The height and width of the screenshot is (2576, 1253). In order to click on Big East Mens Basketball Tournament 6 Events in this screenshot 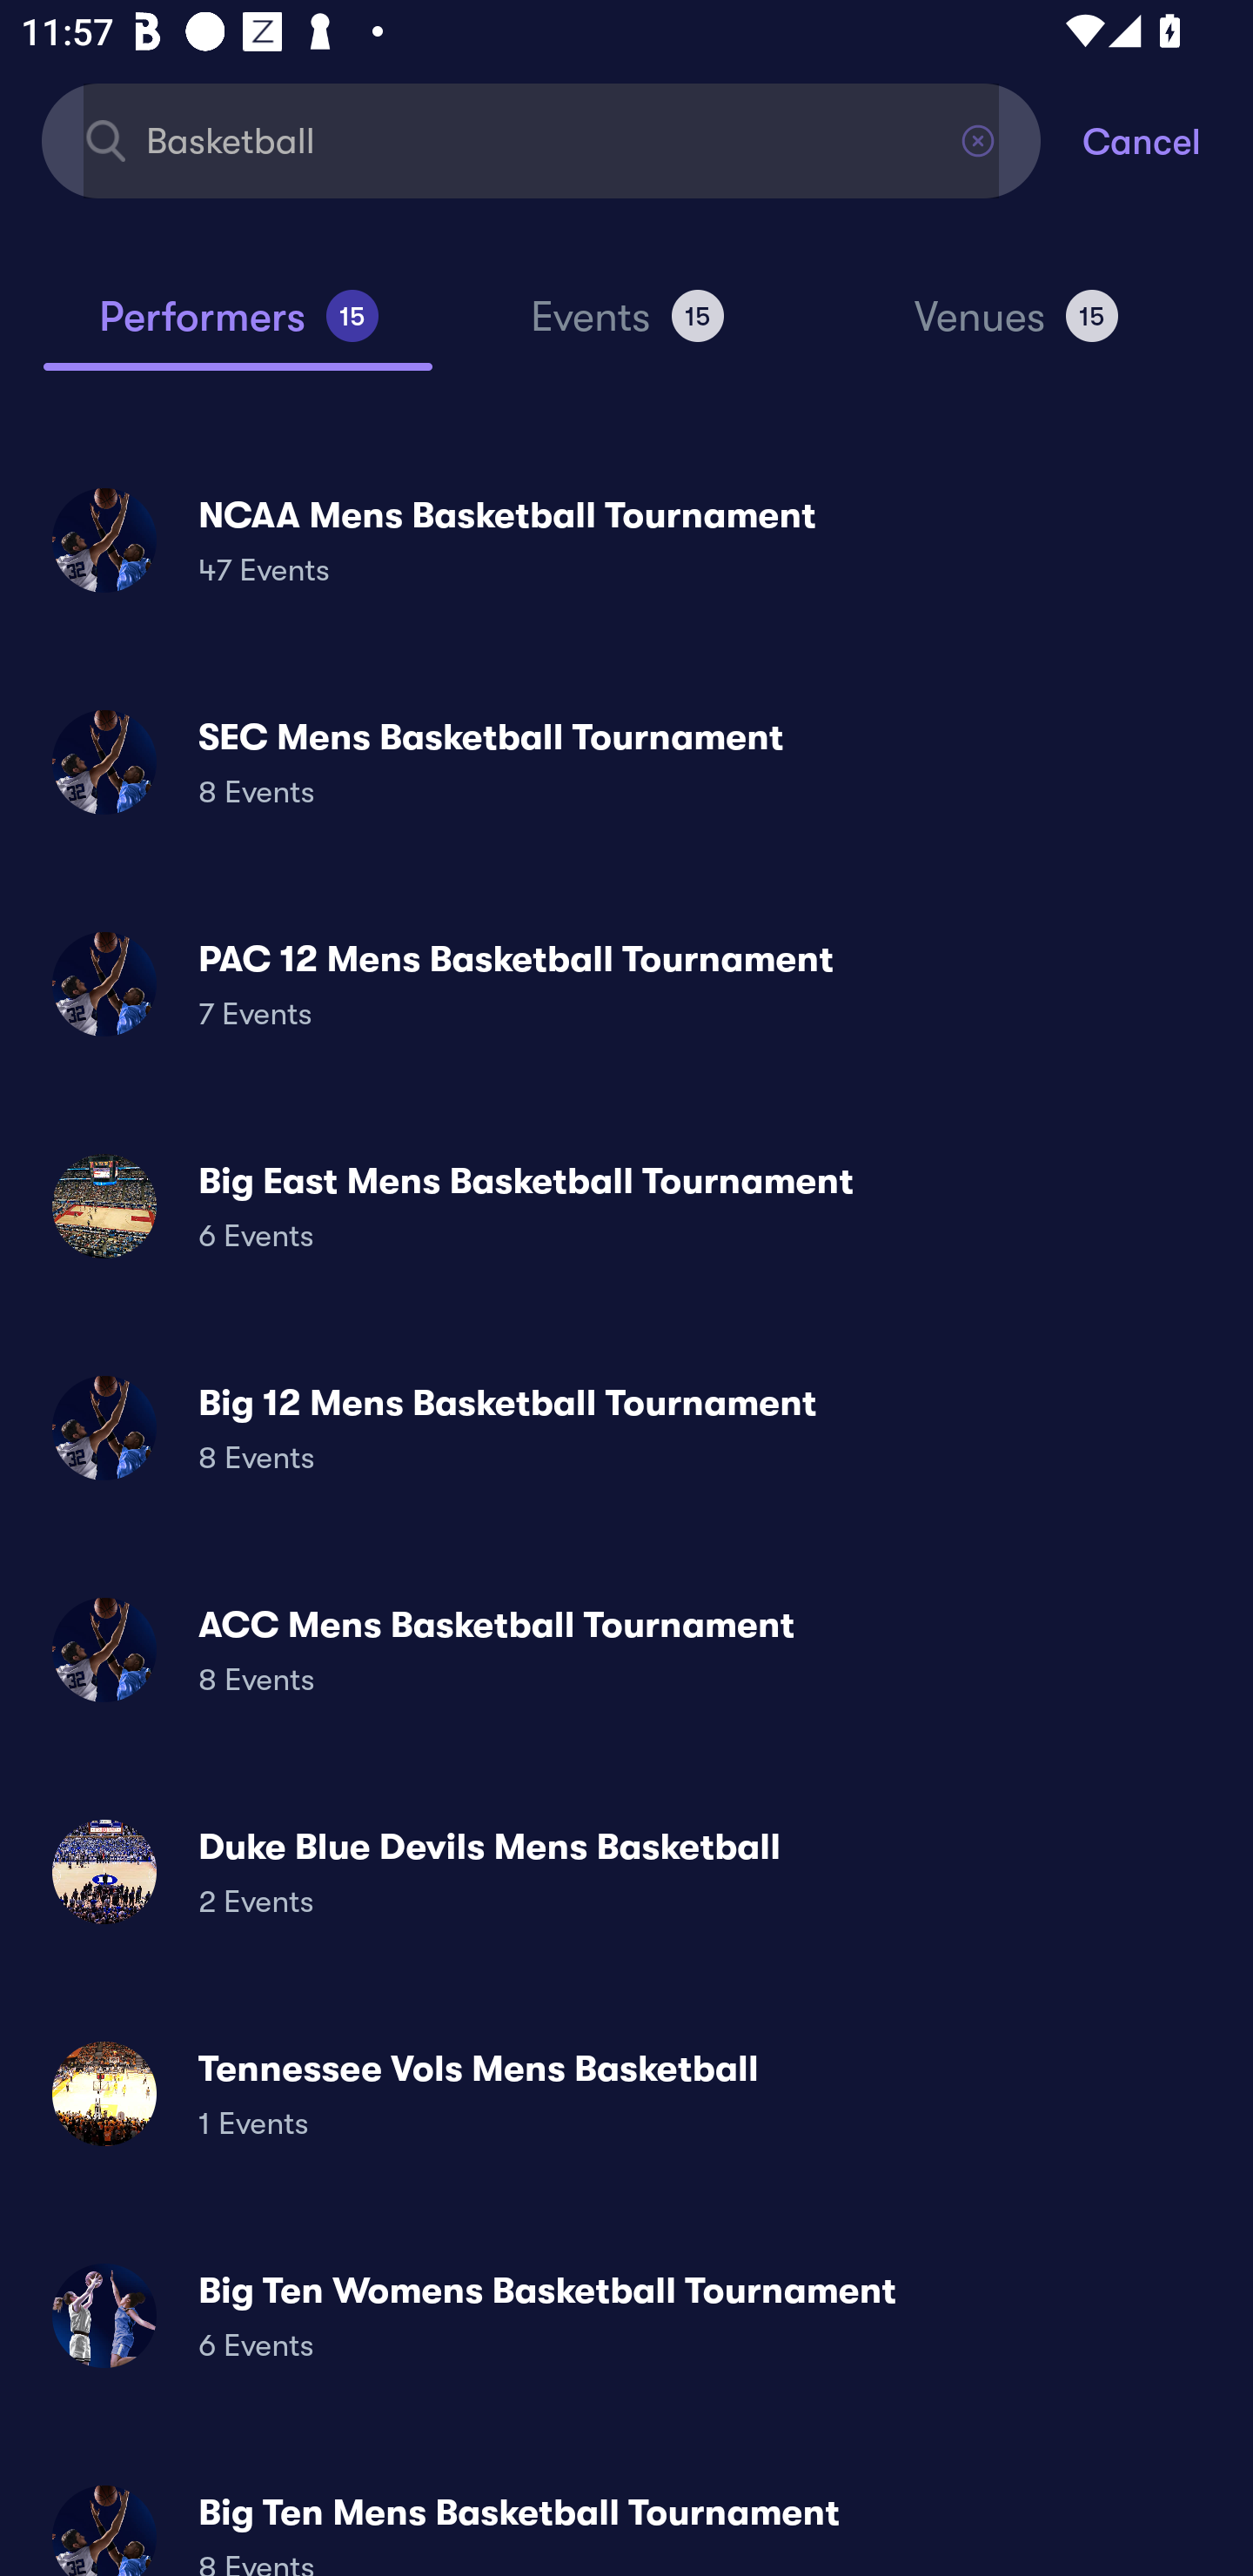, I will do `click(626, 1206)`.